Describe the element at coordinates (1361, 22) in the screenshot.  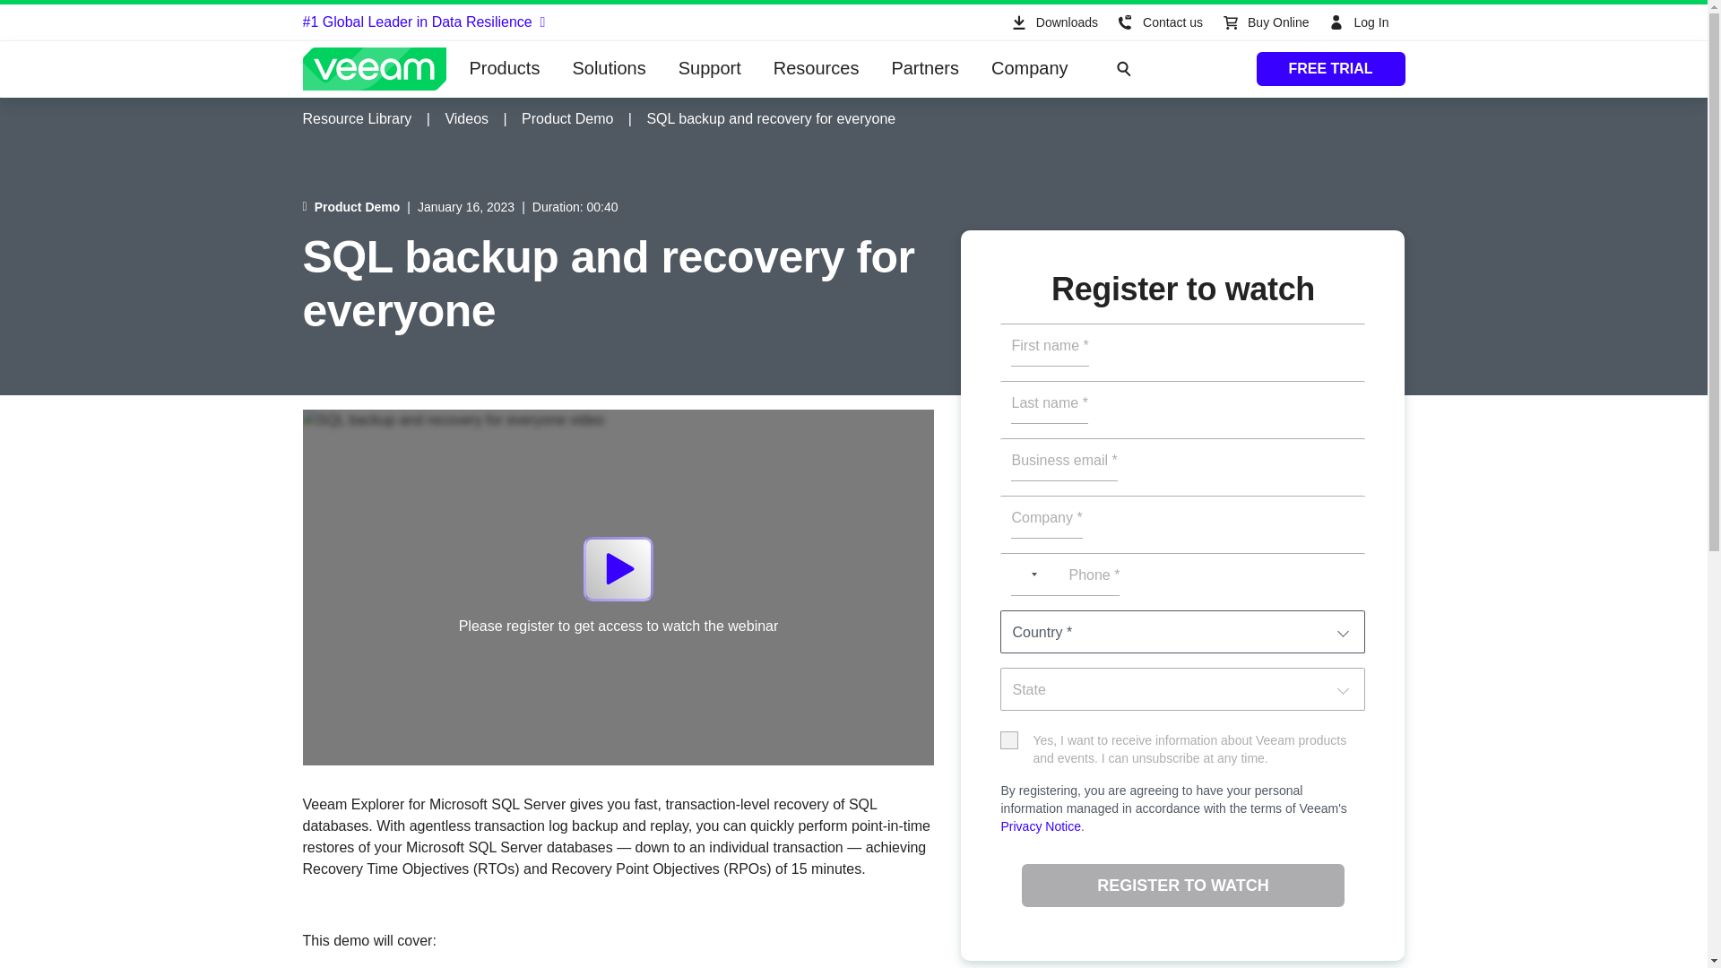
I see `Log In` at that location.